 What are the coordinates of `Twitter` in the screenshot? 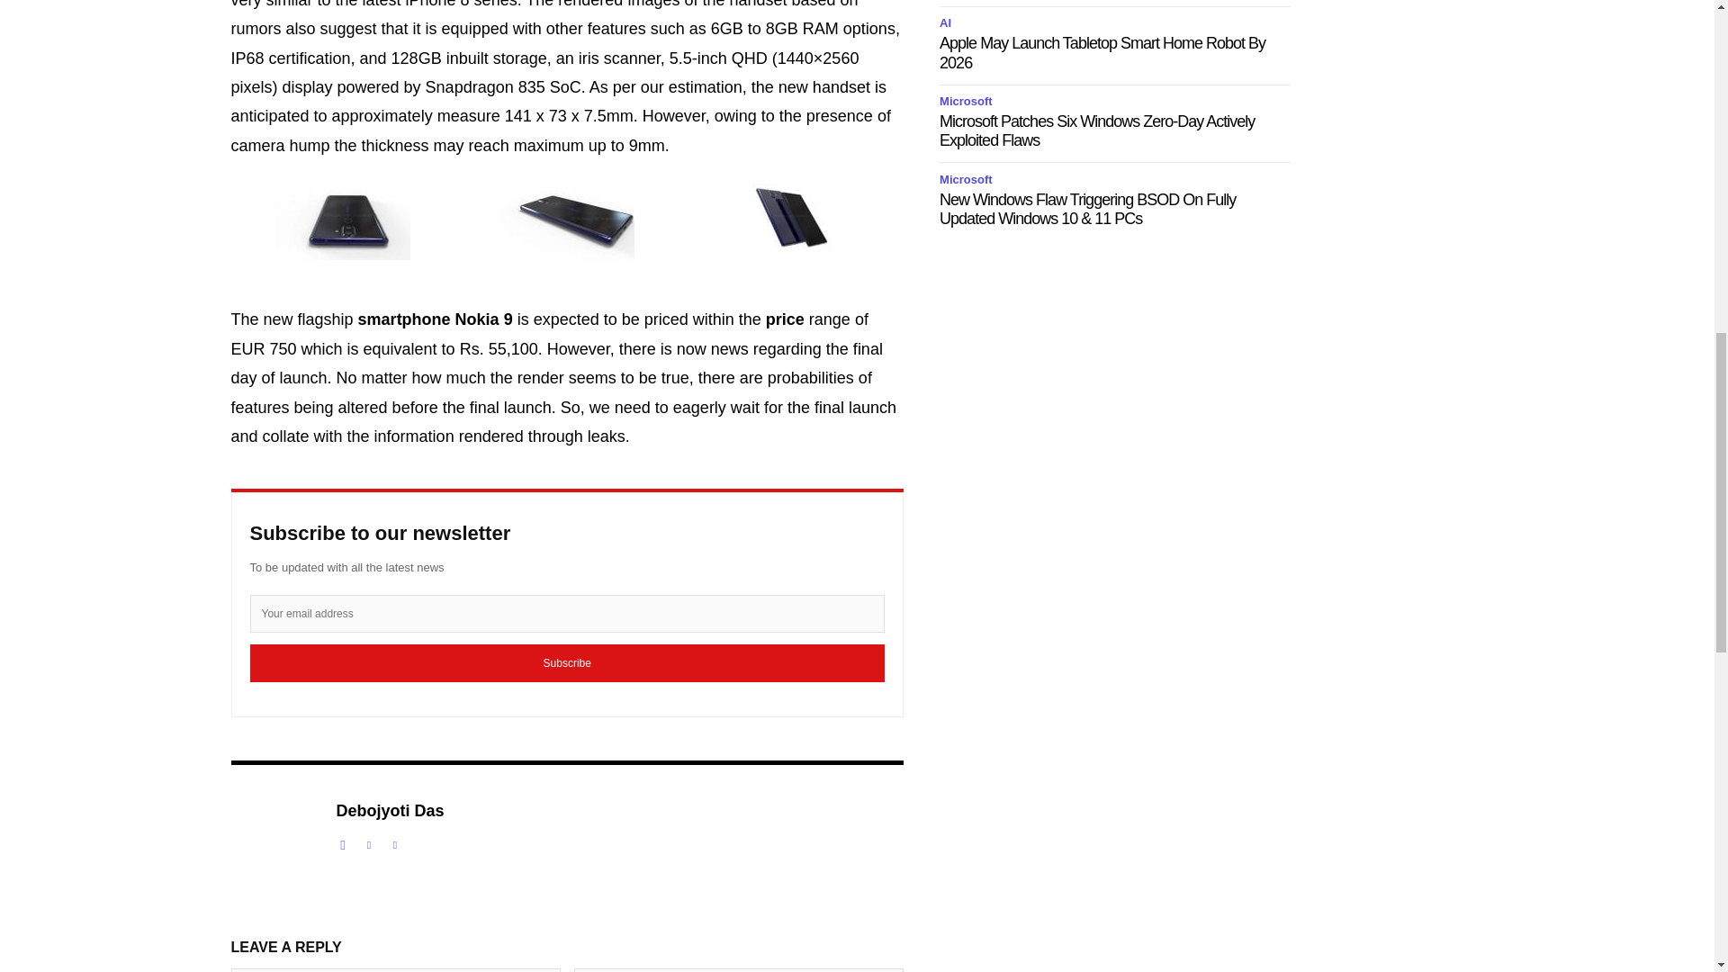 It's located at (396, 841).